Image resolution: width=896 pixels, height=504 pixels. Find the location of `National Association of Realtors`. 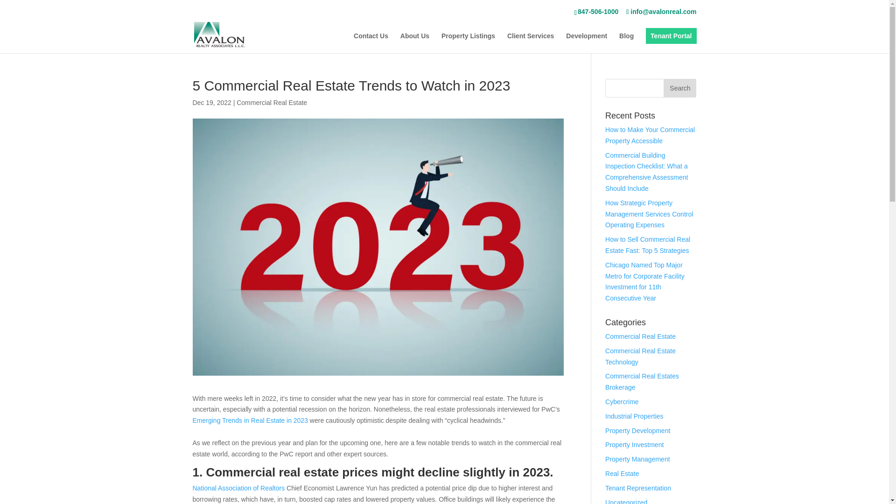

National Association of Realtors is located at coordinates (238, 488).